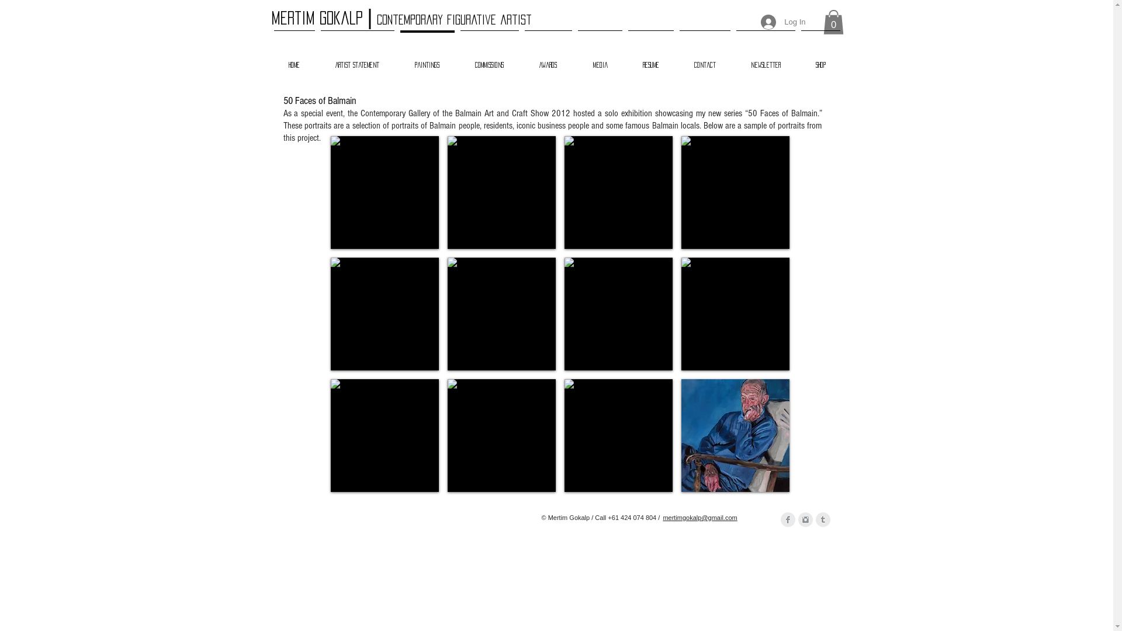 The width and height of the screenshot is (1122, 631). Describe the element at coordinates (833, 22) in the screenshot. I see `0` at that location.